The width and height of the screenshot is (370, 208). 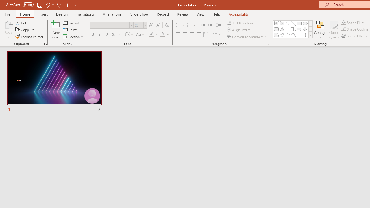 What do you see at coordinates (158, 25) in the screenshot?
I see `Decrease Font Size` at bounding box center [158, 25].